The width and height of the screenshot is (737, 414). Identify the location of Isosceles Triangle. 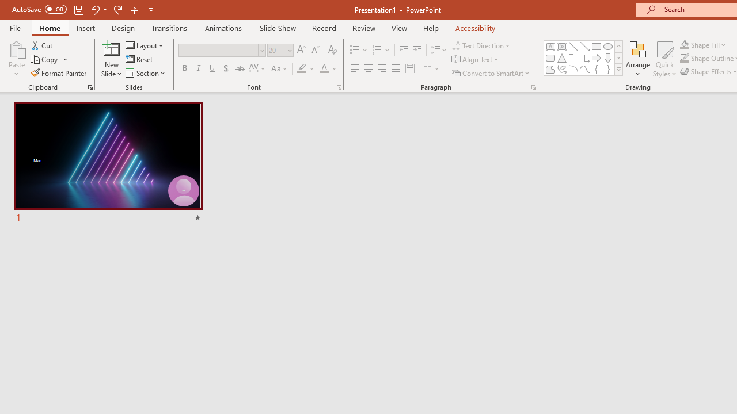
(562, 57).